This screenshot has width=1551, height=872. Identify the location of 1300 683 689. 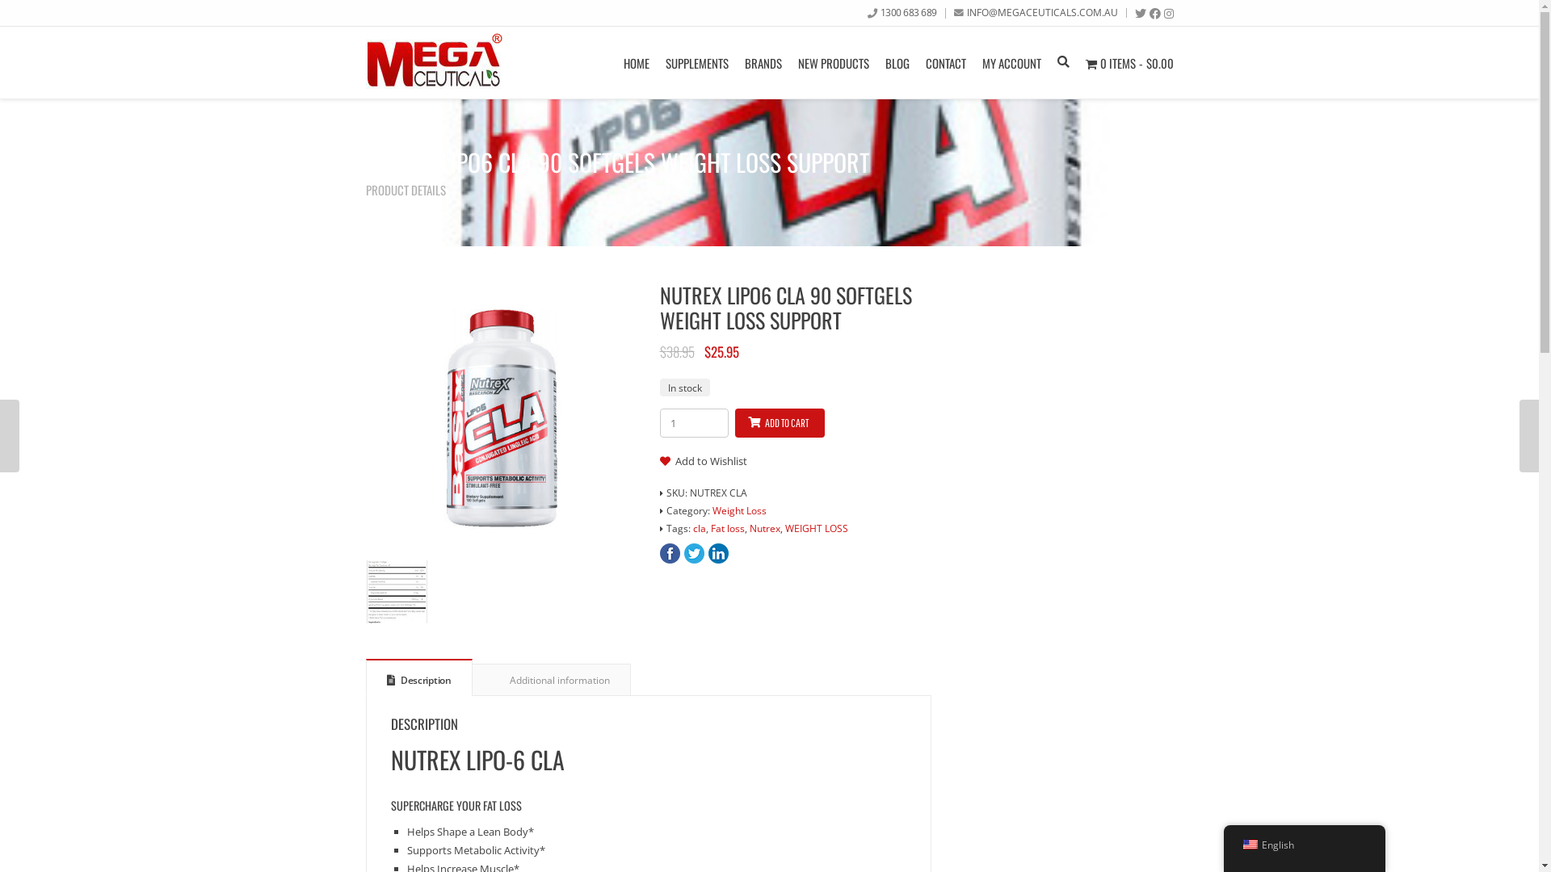
(909, 12).